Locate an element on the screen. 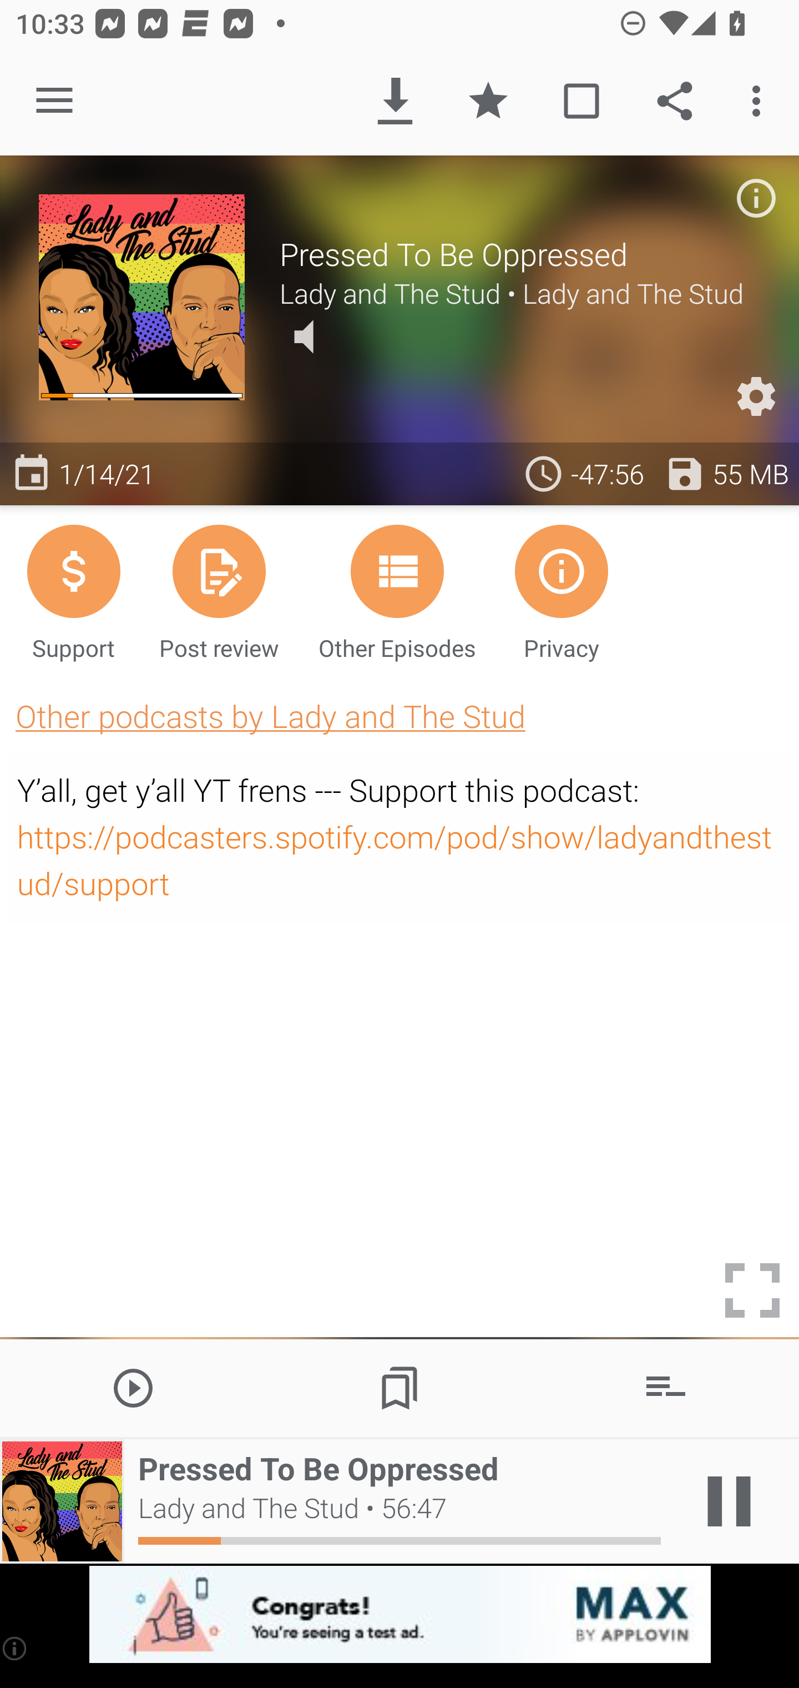 This screenshot has width=799, height=1688. Chapters / Bookmarks is located at coordinates (399, 1387).